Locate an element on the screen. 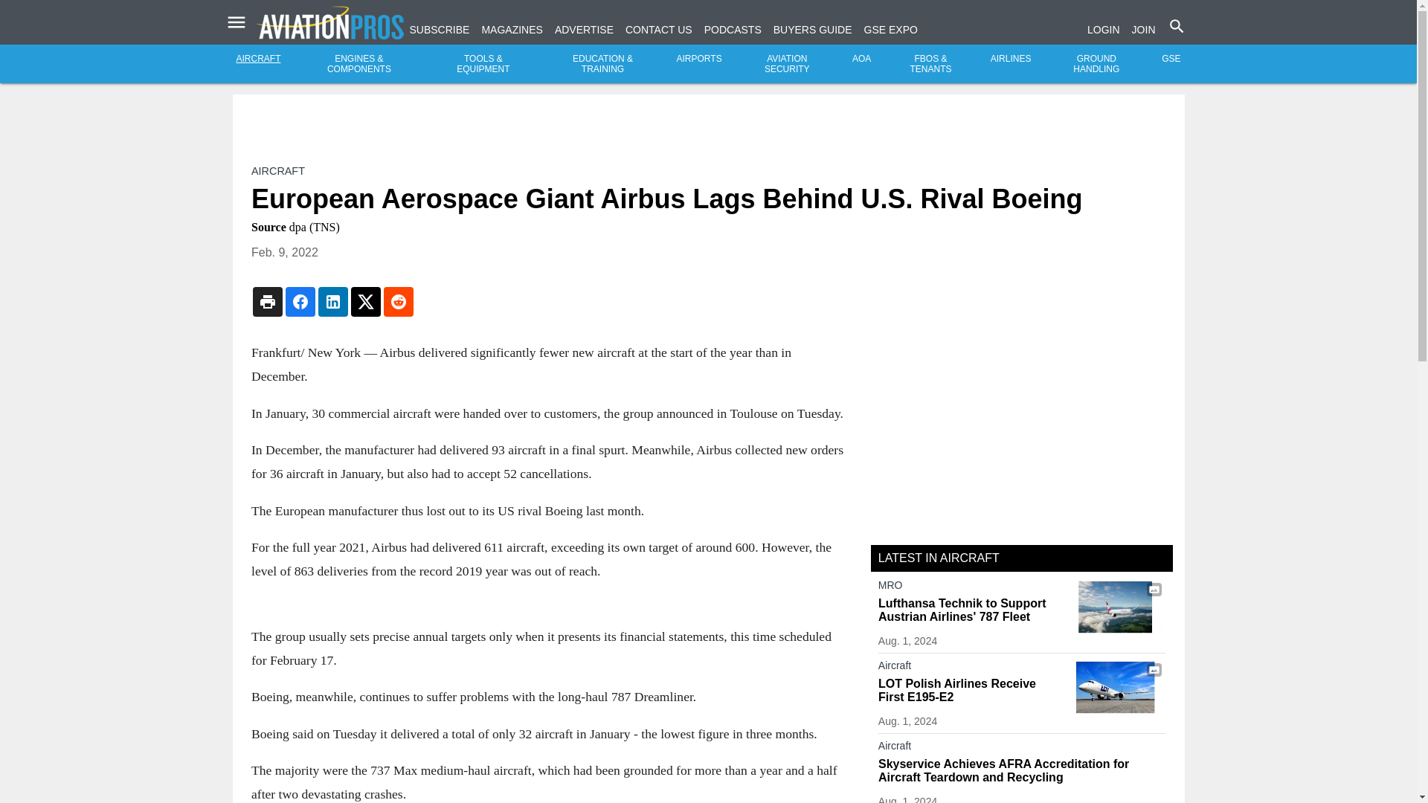  JOIN is located at coordinates (1144, 30).